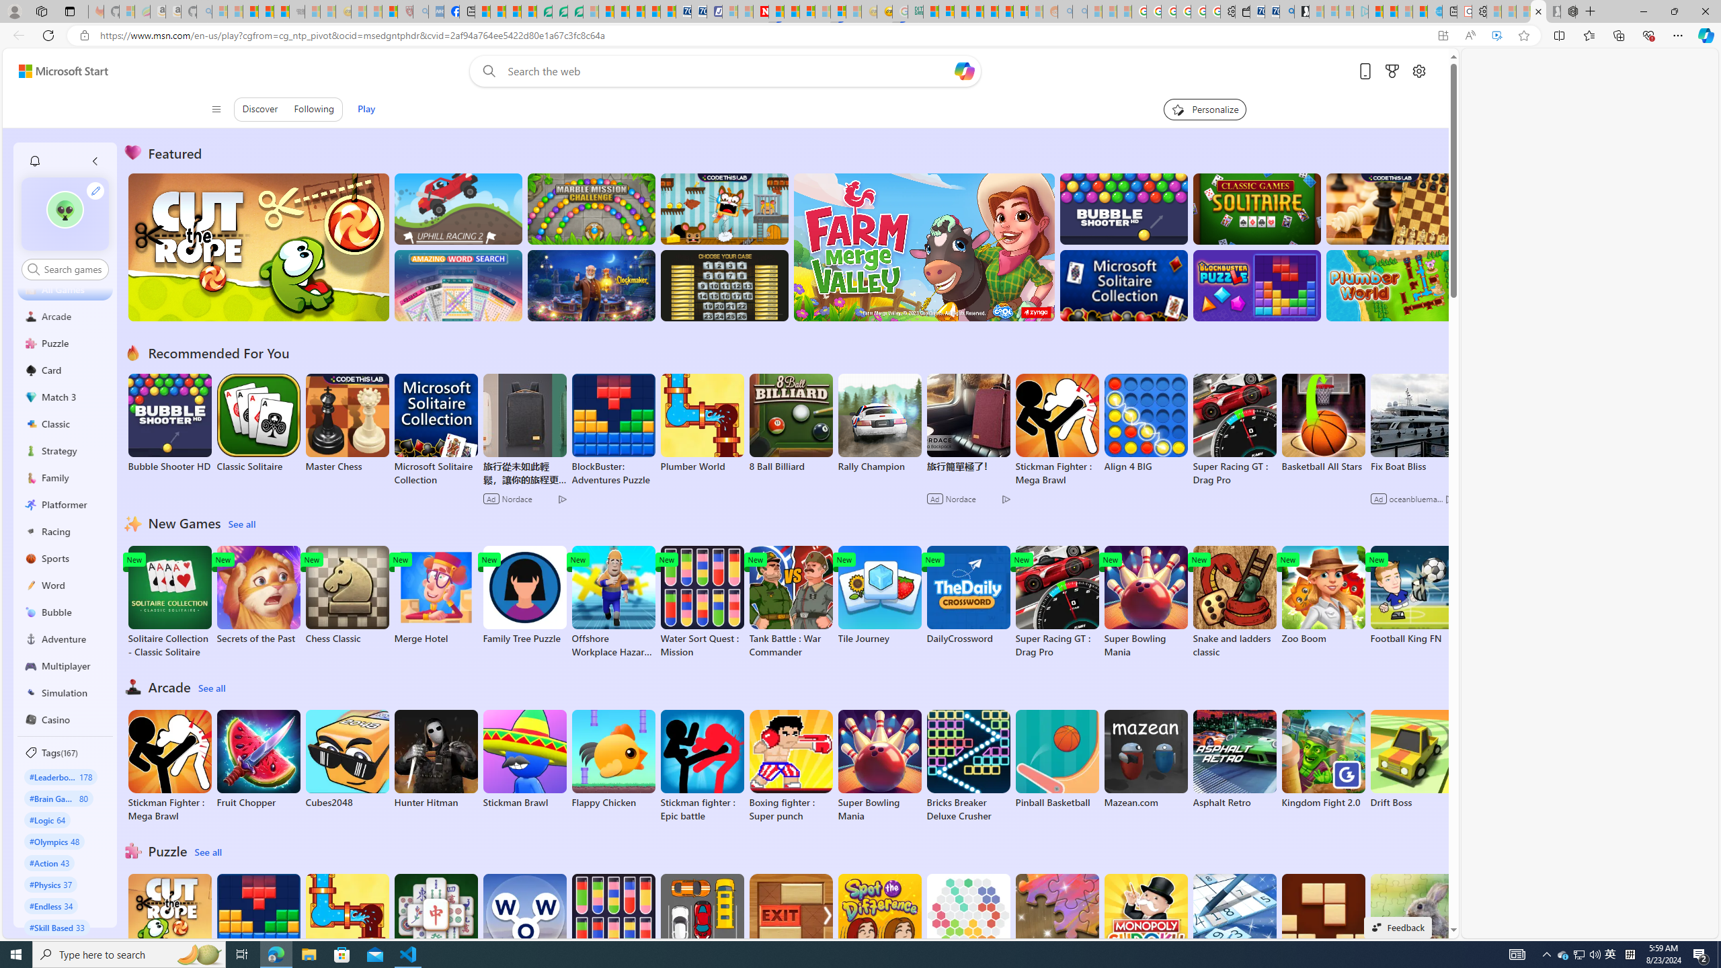 Image resolution: width=1721 pixels, height=968 pixels. What do you see at coordinates (591, 208) in the screenshot?
I see `Marble Mission : Challenge` at bounding box center [591, 208].